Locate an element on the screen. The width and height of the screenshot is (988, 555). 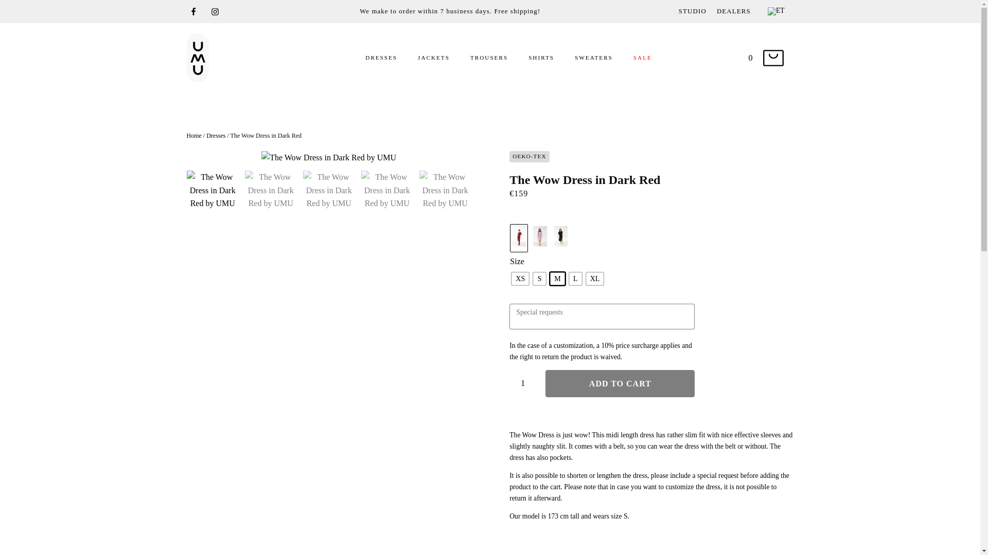
SALE is located at coordinates (642, 58).